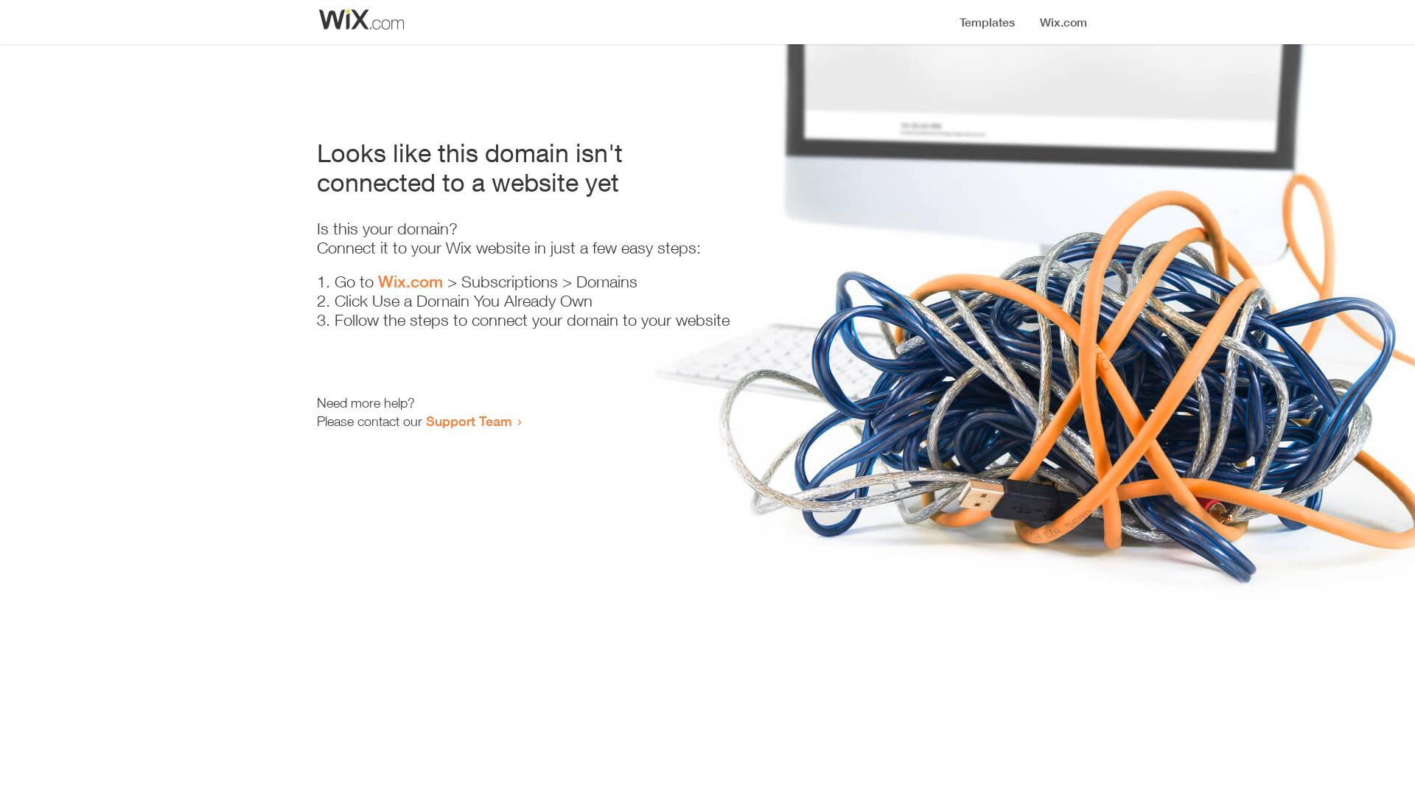 Image resolution: width=1415 pixels, height=796 pixels. I want to click on Support Team, so click(469, 421).